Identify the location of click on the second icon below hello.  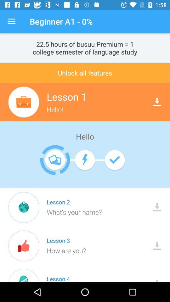
(84, 160).